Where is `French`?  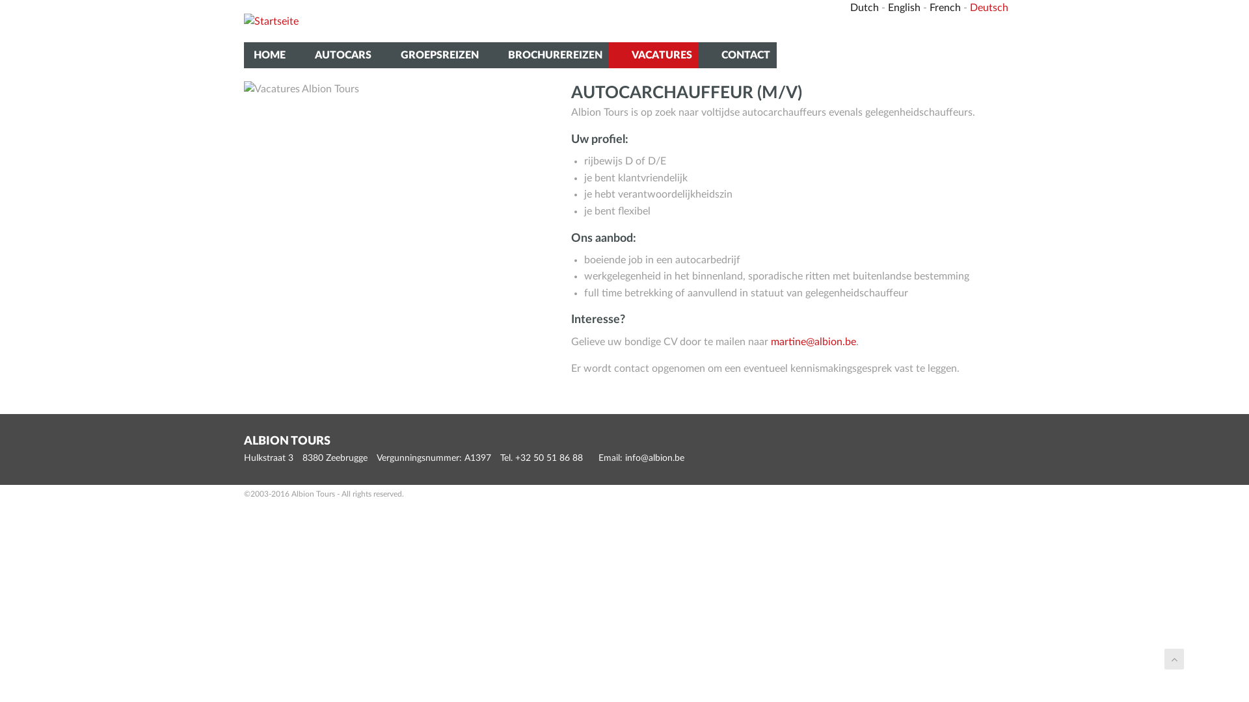
French is located at coordinates (945, 8).